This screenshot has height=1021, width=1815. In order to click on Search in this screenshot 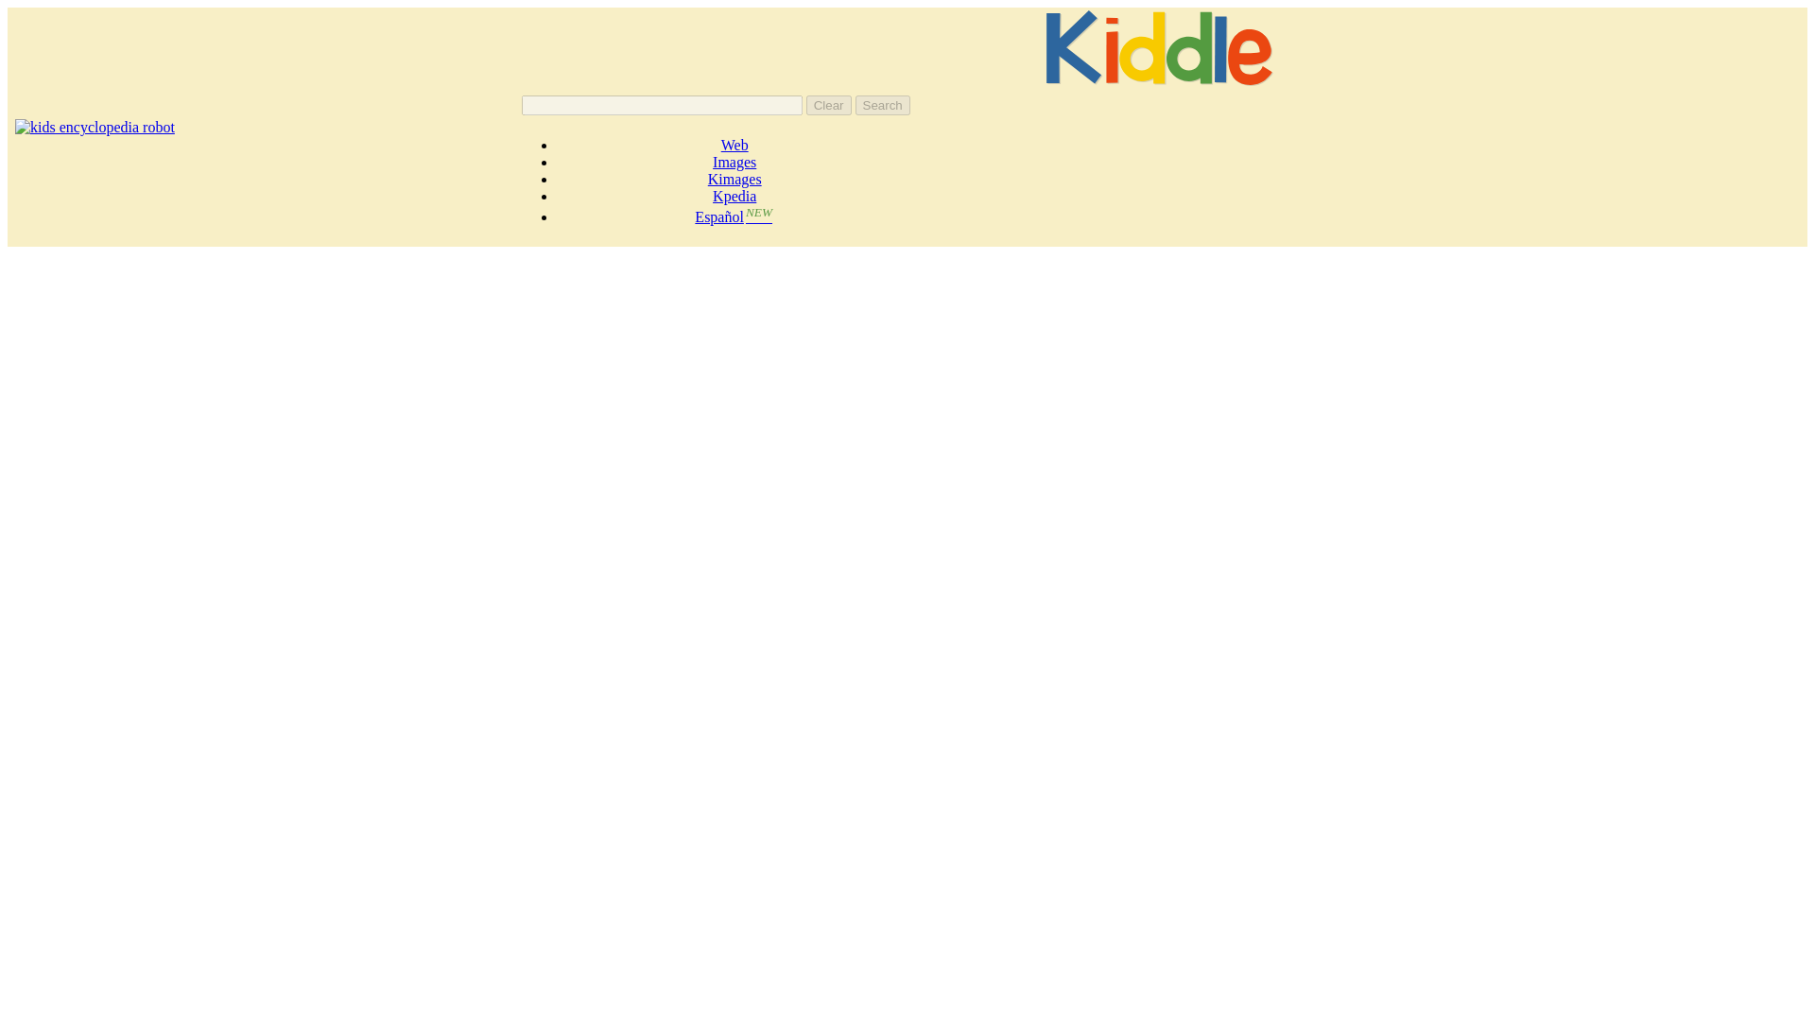, I will do `click(883, 106)`.